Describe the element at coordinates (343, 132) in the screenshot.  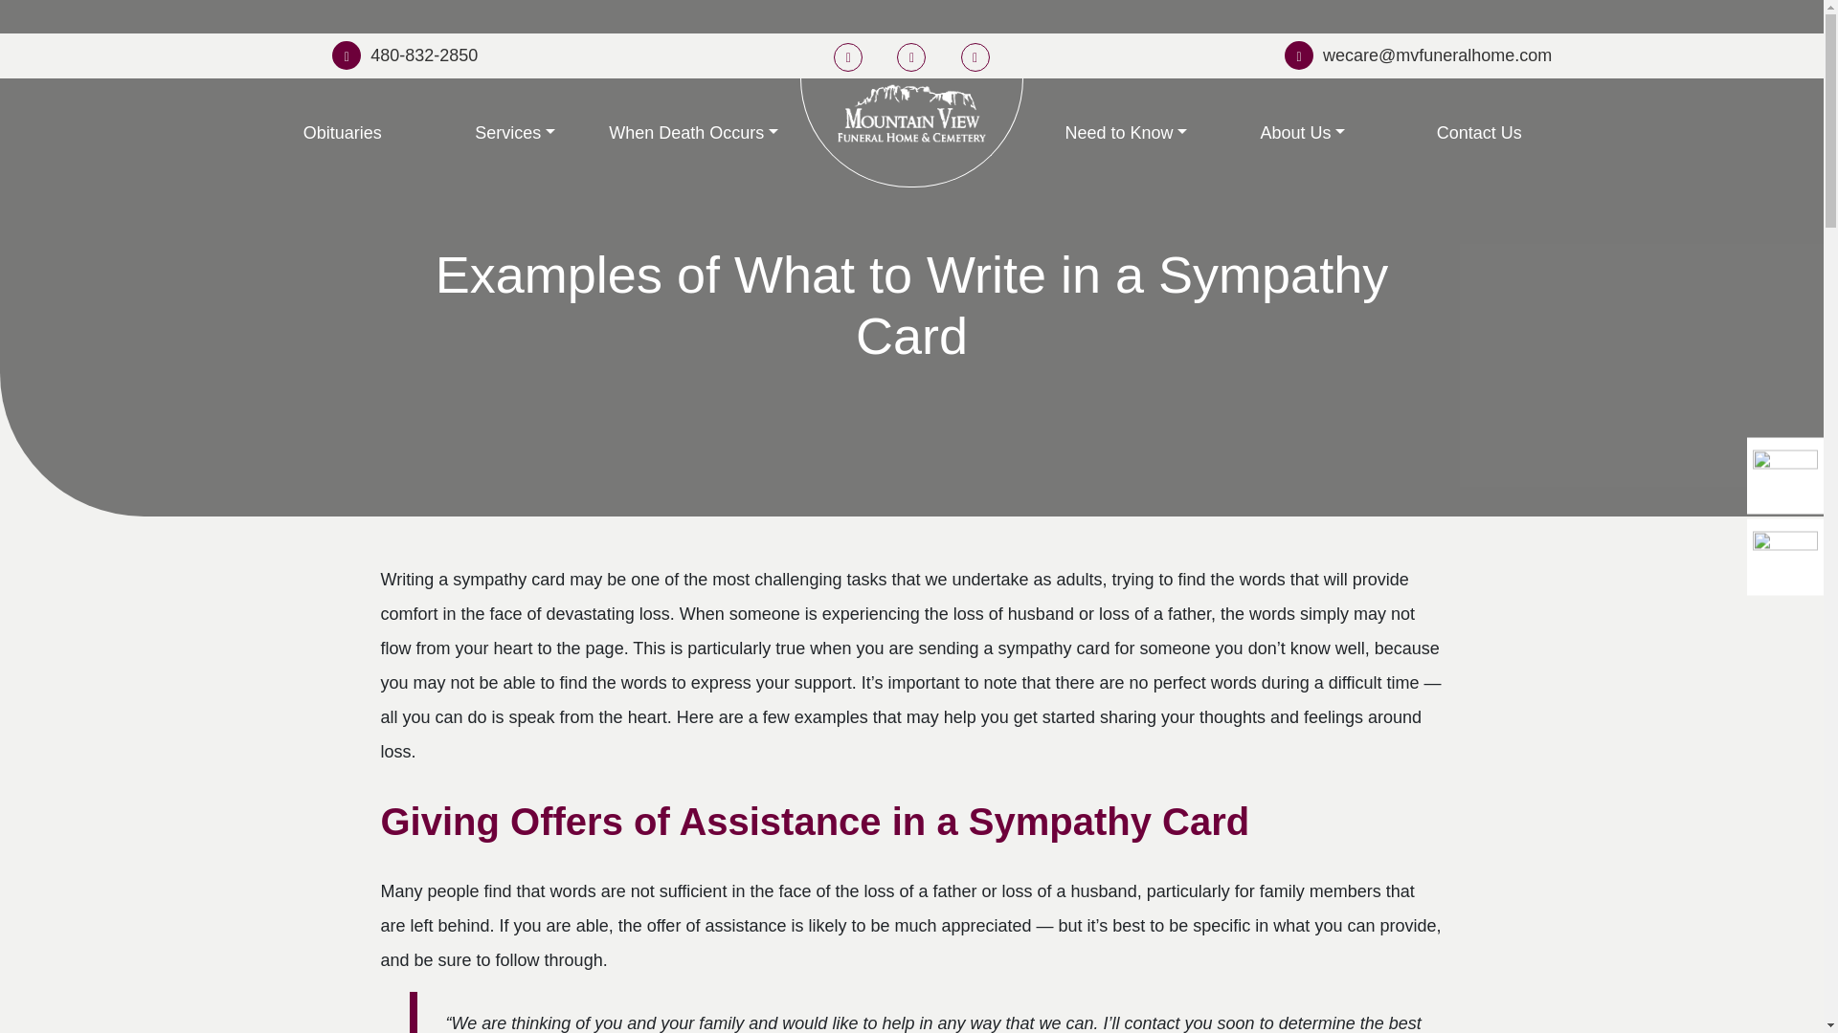
I see `Obituaries` at that location.